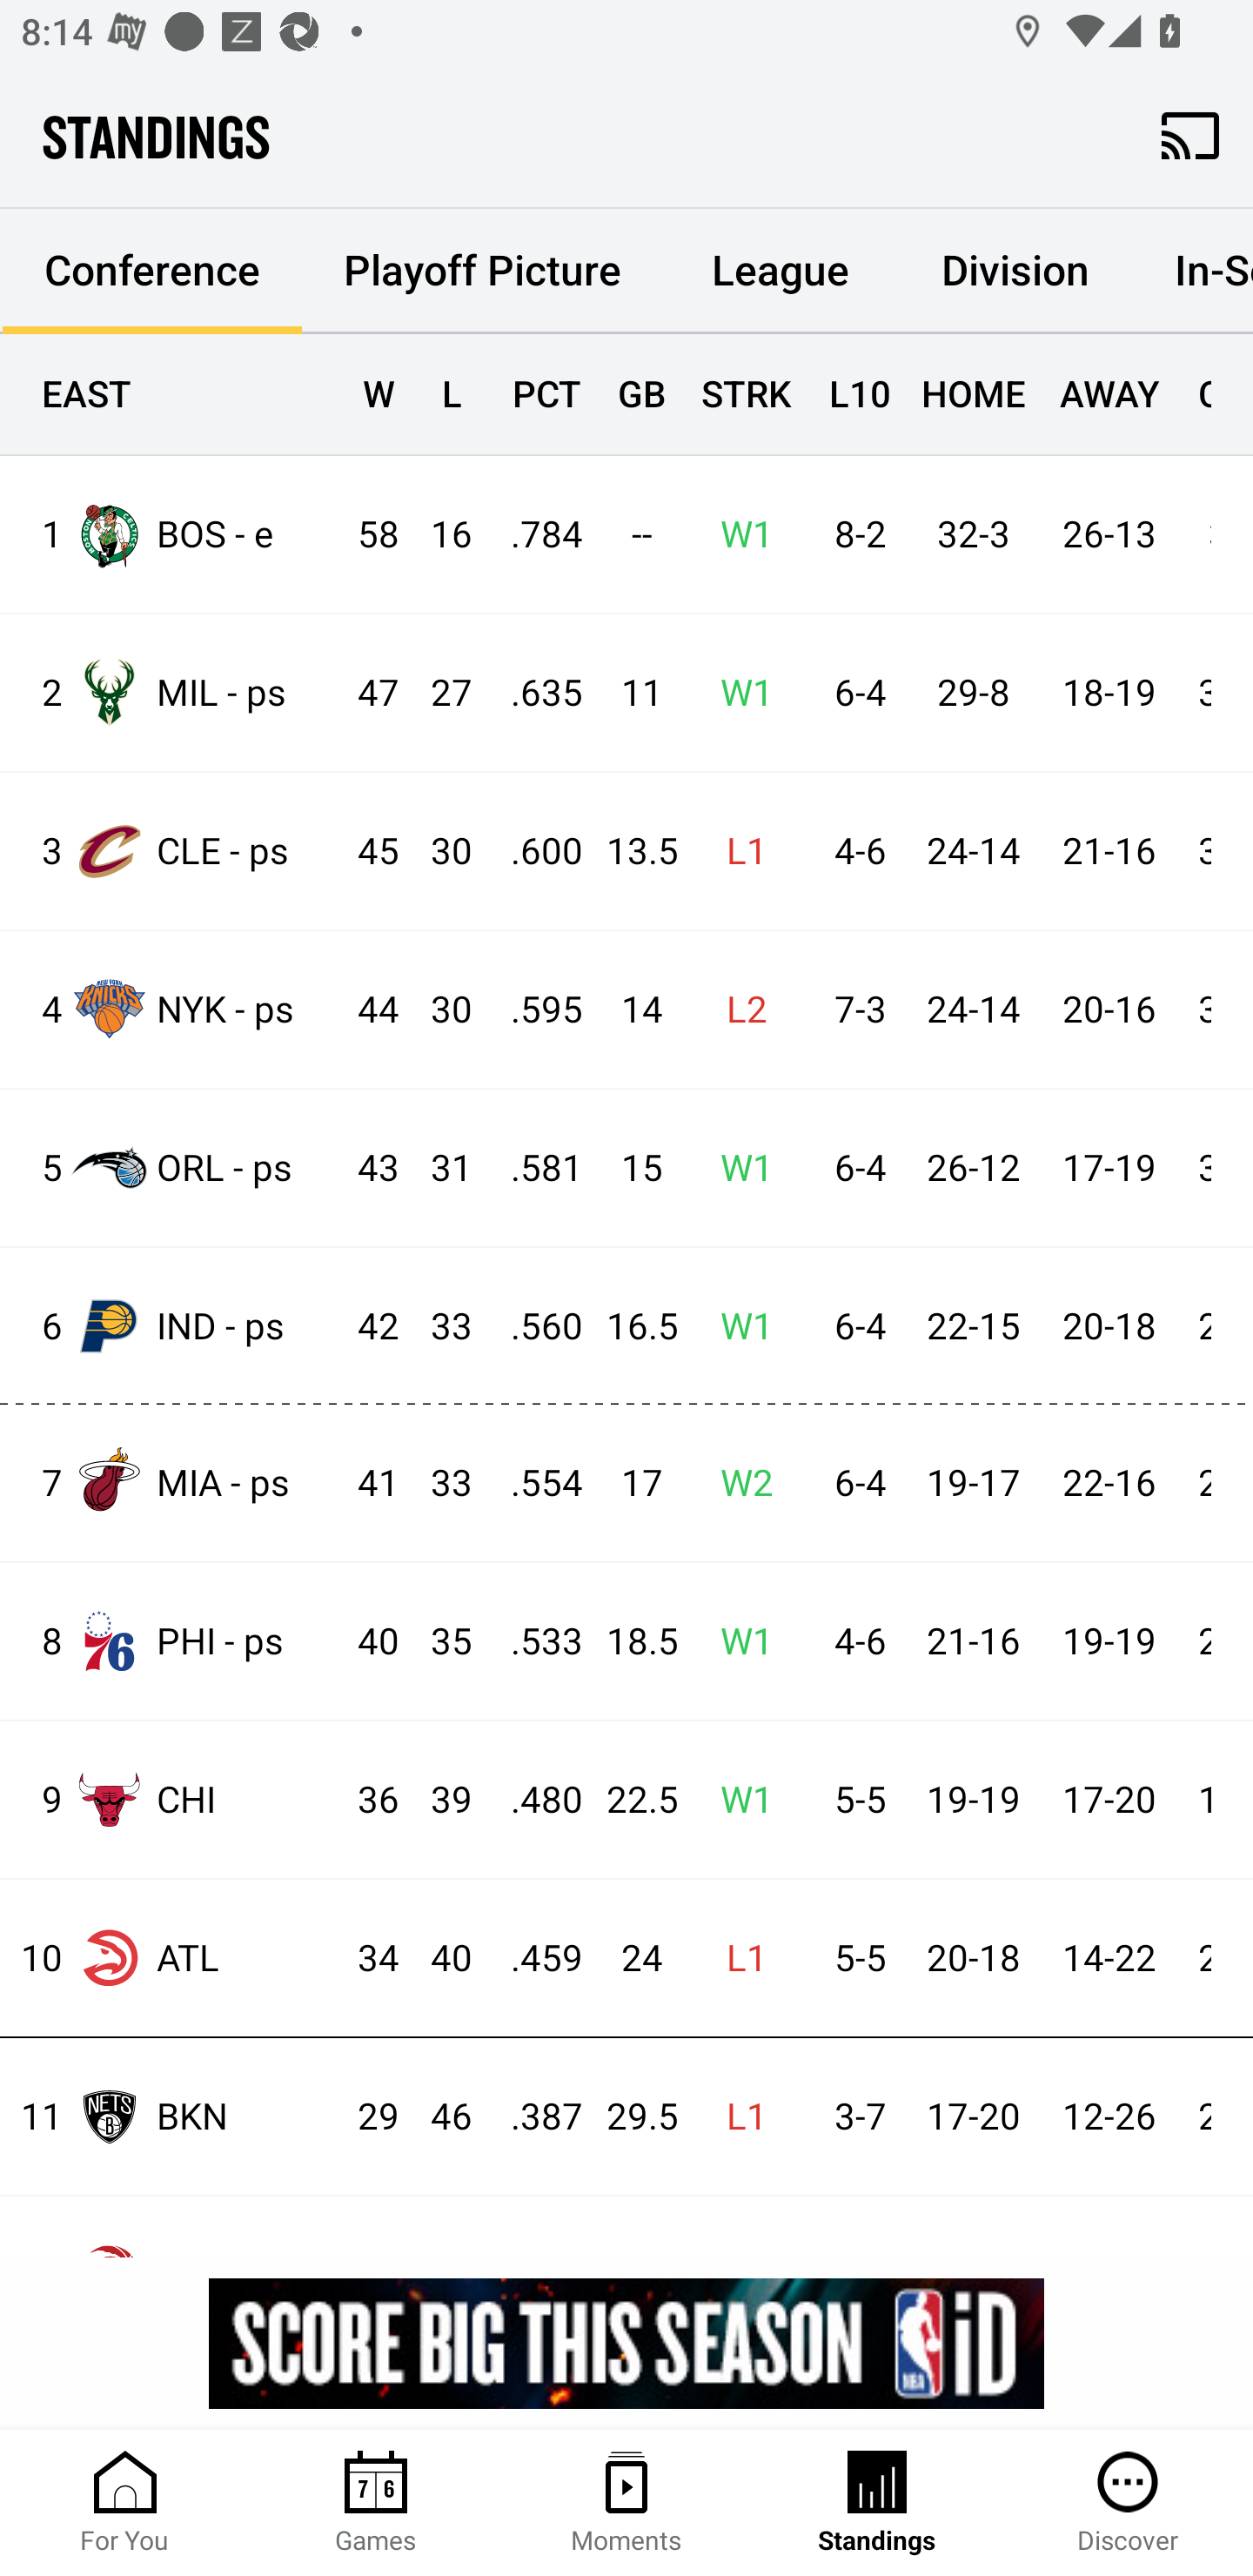 The image size is (1253, 2576). What do you see at coordinates (482, 272) in the screenshot?
I see `Playoff Picture` at bounding box center [482, 272].